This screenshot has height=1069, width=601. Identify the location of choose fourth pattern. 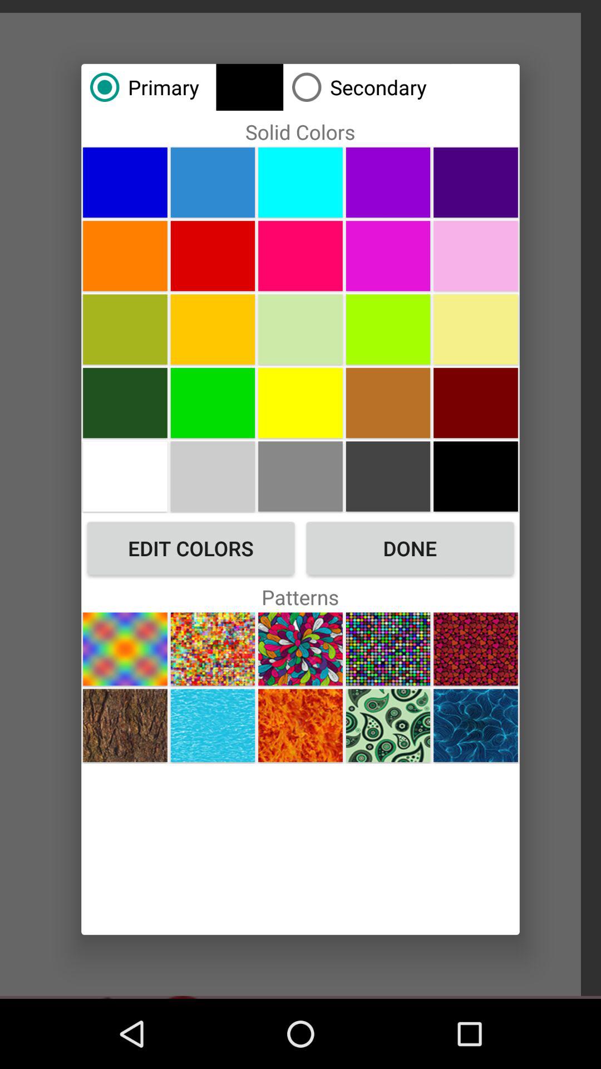
(388, 649).